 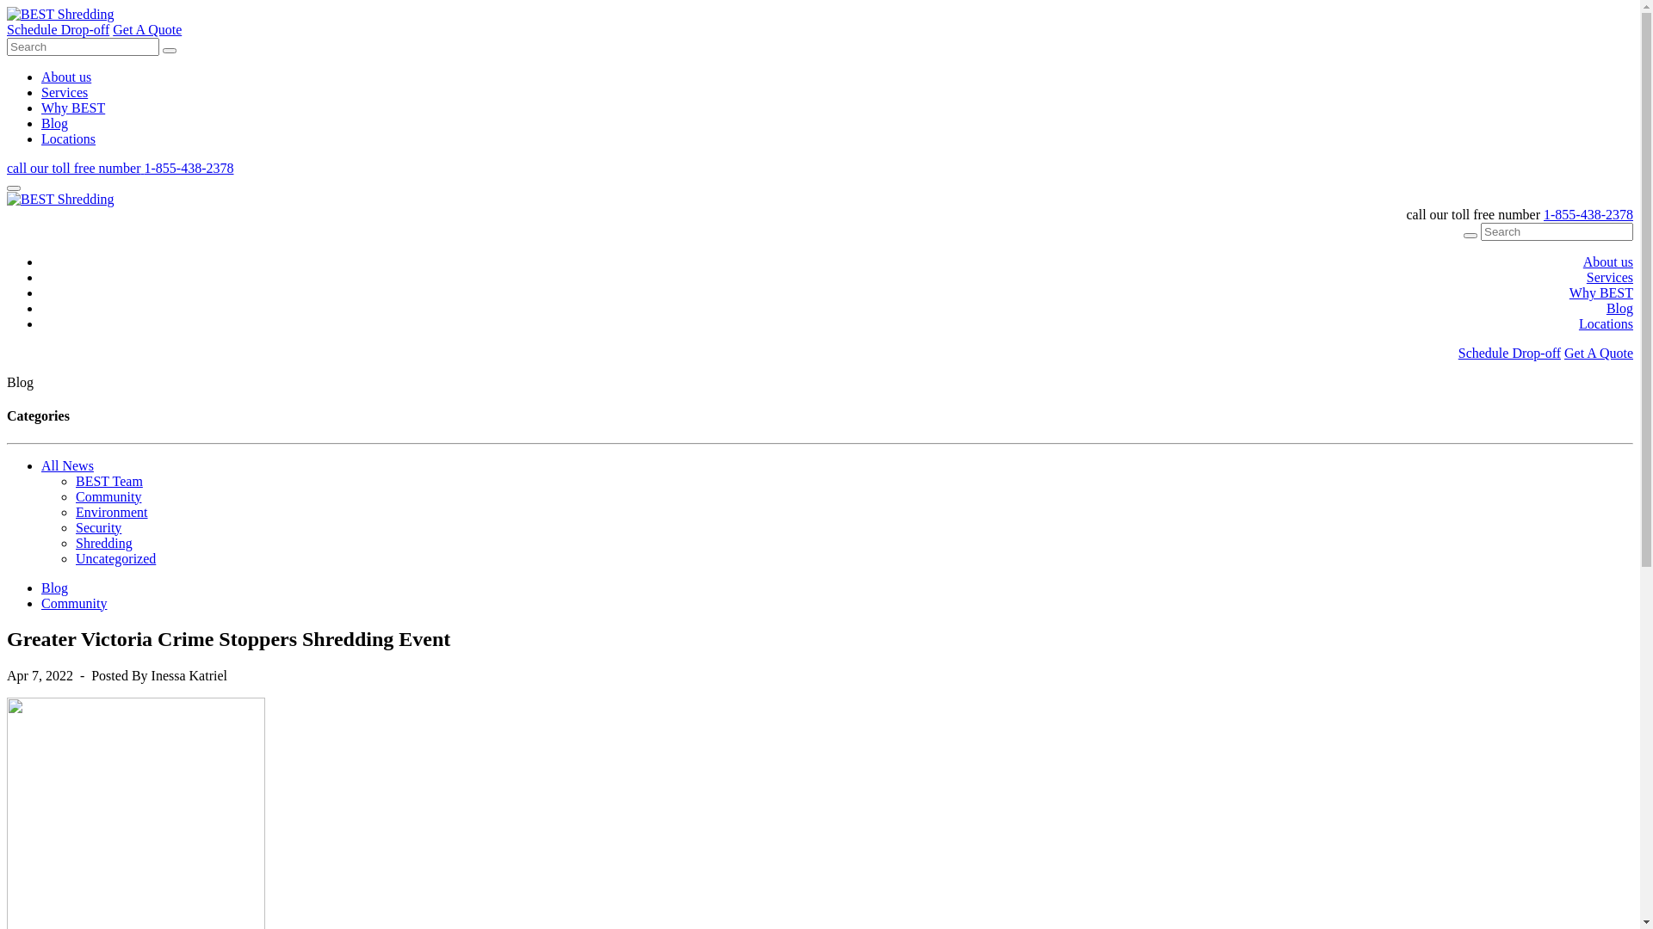 I want to click on call our toll free number 1-855-438-2378, so click(x=121, y=168).